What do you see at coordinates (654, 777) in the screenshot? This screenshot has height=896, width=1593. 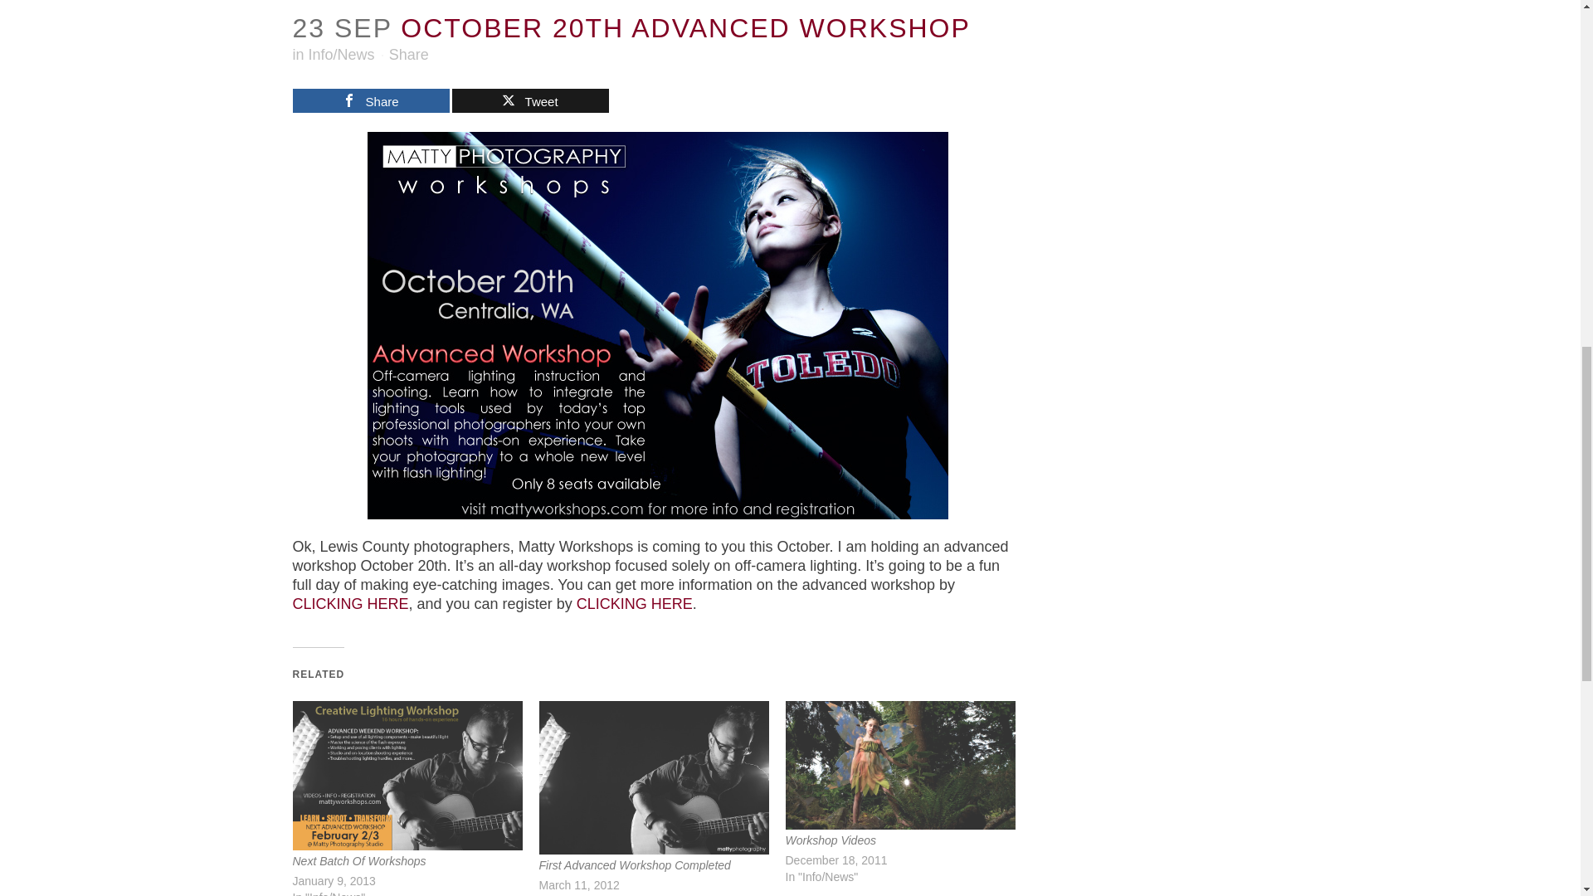 I see `First Advanced Workshop Completed` at bounding box center [654, 777].